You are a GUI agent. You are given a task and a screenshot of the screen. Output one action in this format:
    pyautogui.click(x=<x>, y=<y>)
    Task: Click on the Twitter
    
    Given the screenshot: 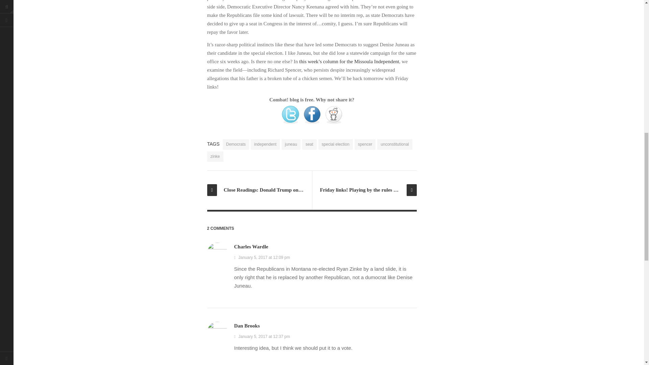 What is the action you would take?
    pyautogui.click(x=290, y=115)
    